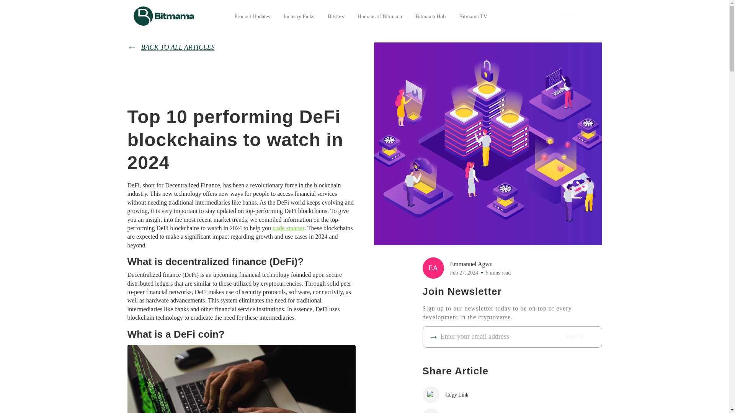 The width and height of the screenshot is (735, 413). Describe the element at coordinates (380, 16) in the screenshot. I see `Humans of Bitmama` at that location.